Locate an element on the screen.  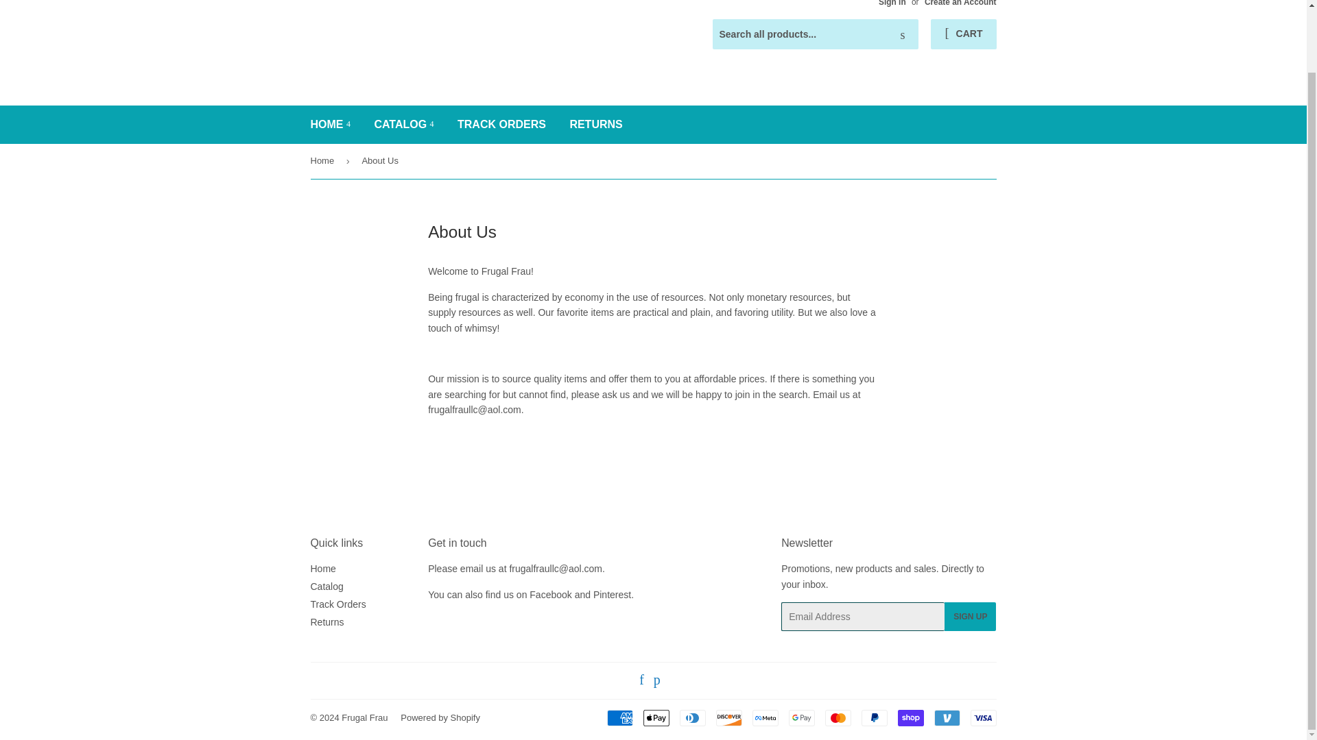
RETURNS is located at coordinates (595, 125).